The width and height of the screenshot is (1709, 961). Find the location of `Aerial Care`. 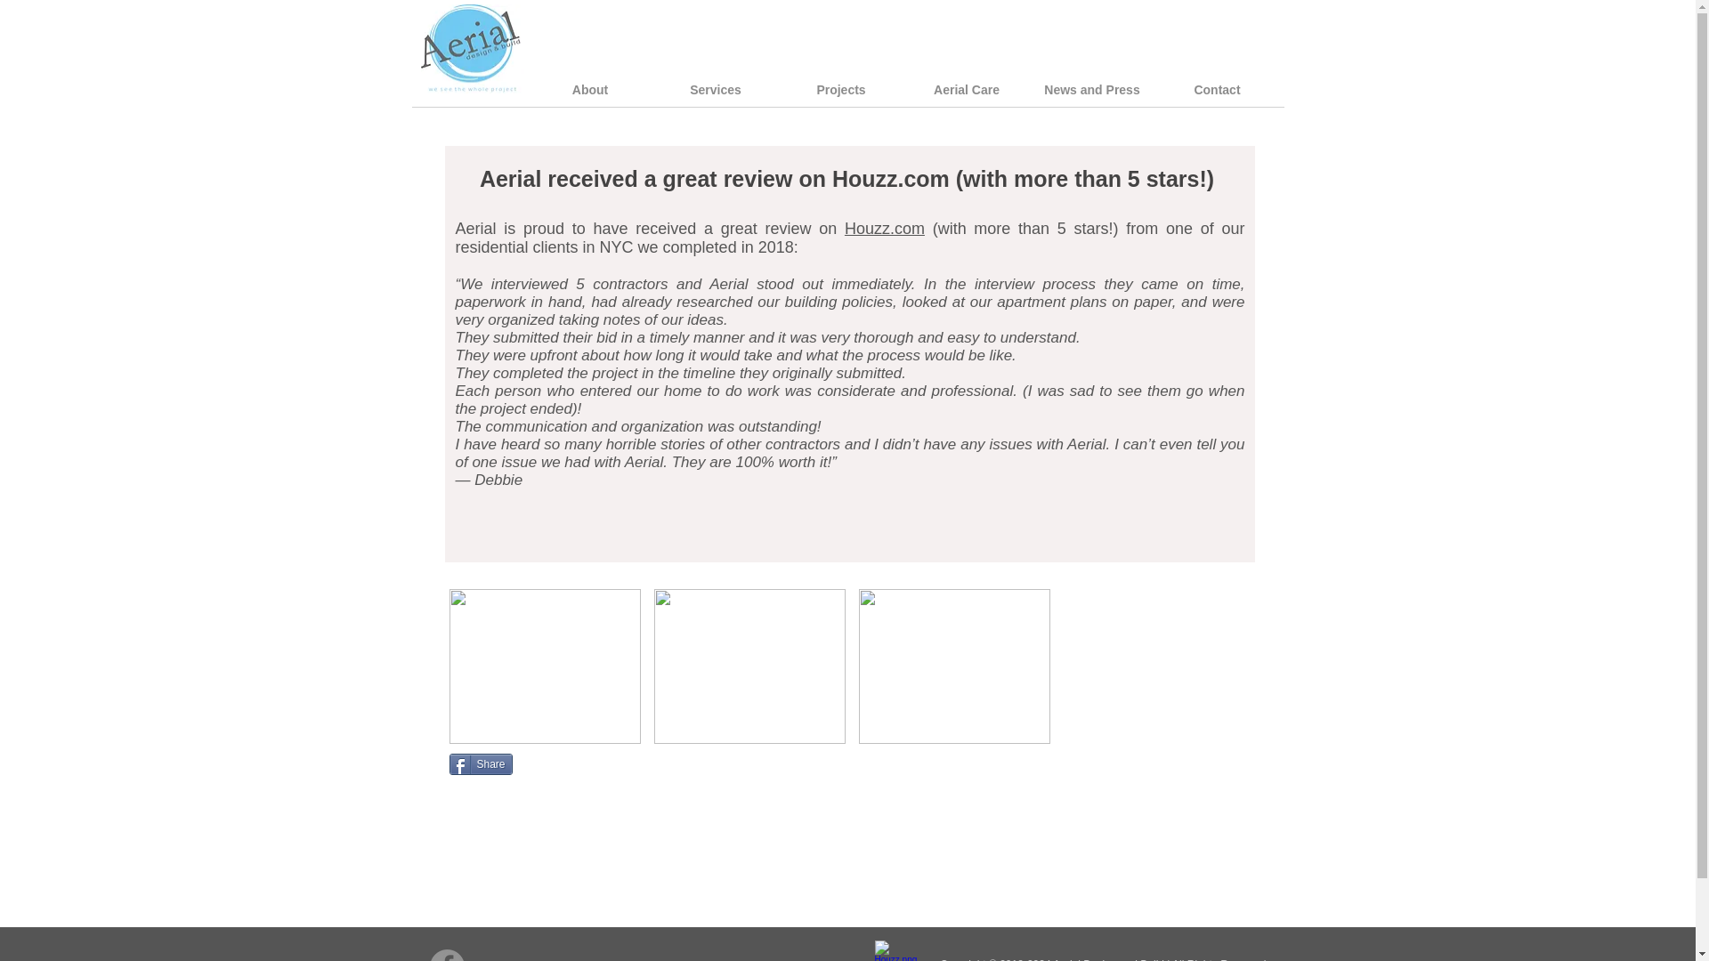

Aerial Care is located at coordinates (967, 95).